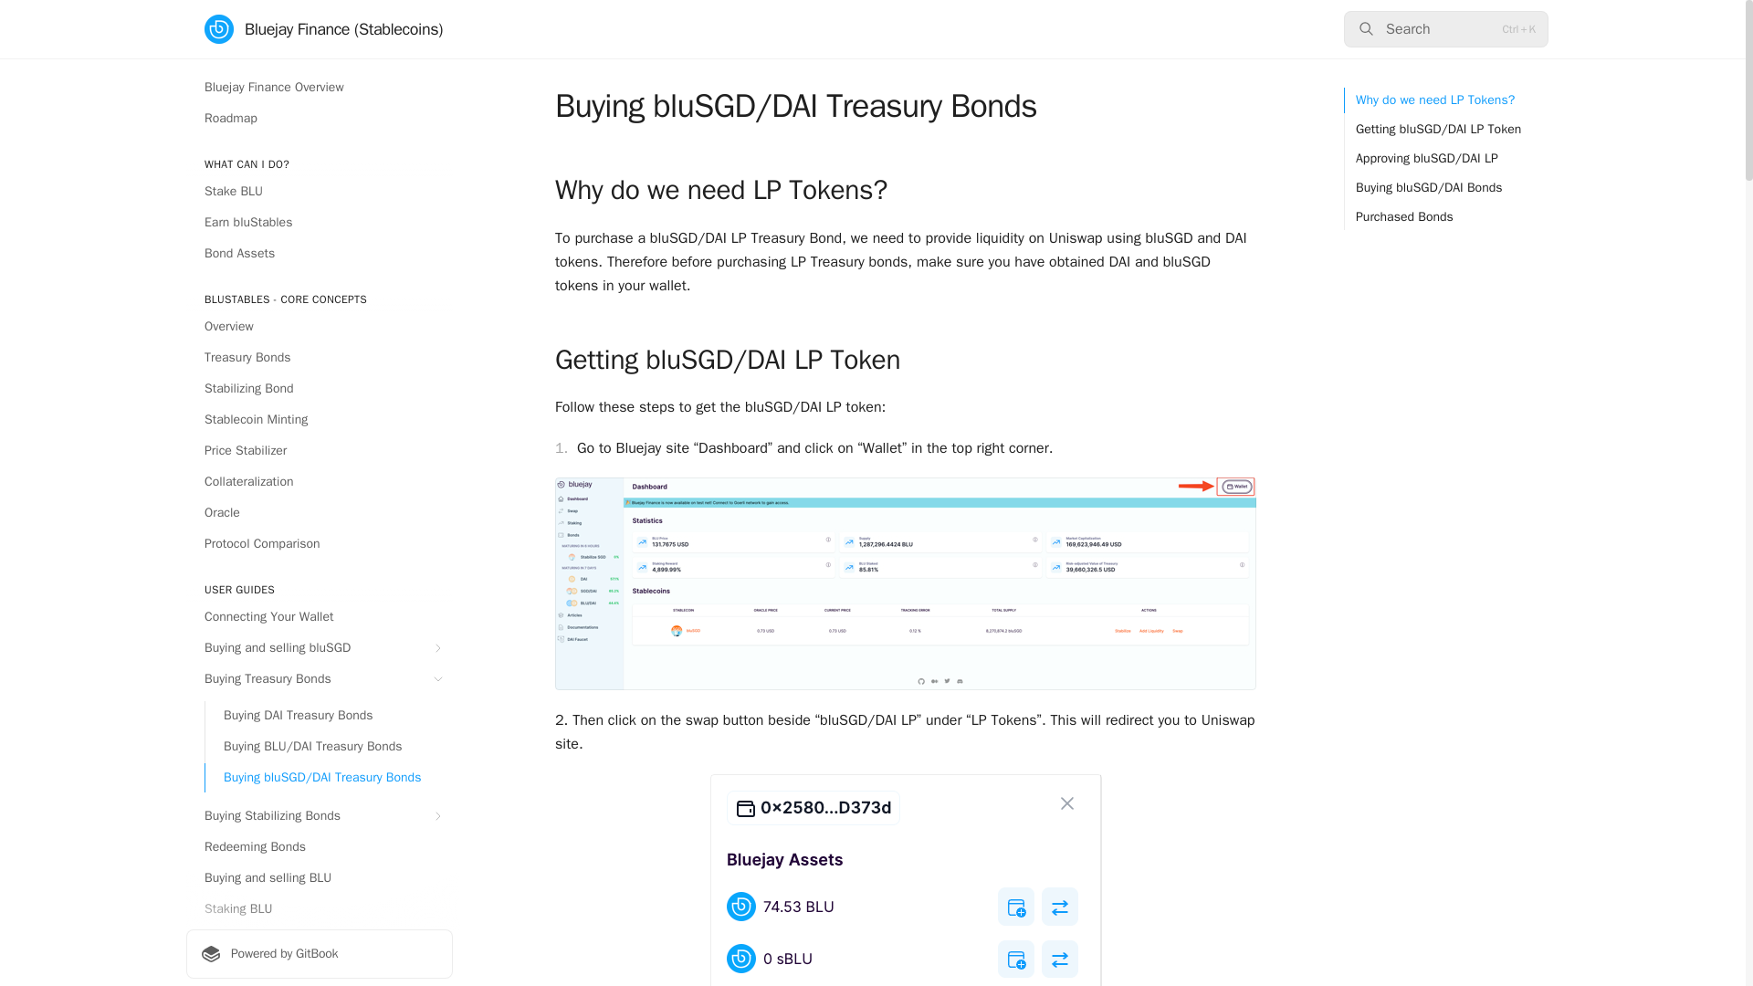  What do you see at coordinates (319, 482) in the screenshot?
I see `Collateralization` at bounding box center [319, 482].